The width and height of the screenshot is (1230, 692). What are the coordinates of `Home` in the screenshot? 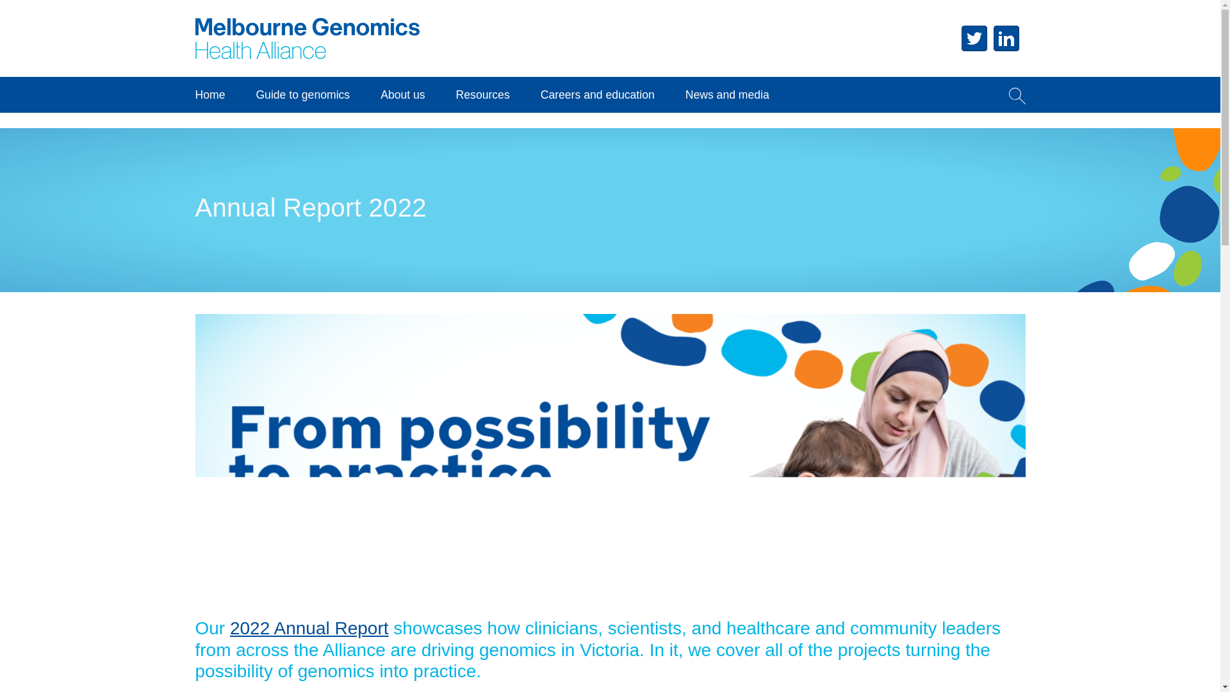 It's located at (209, 95).